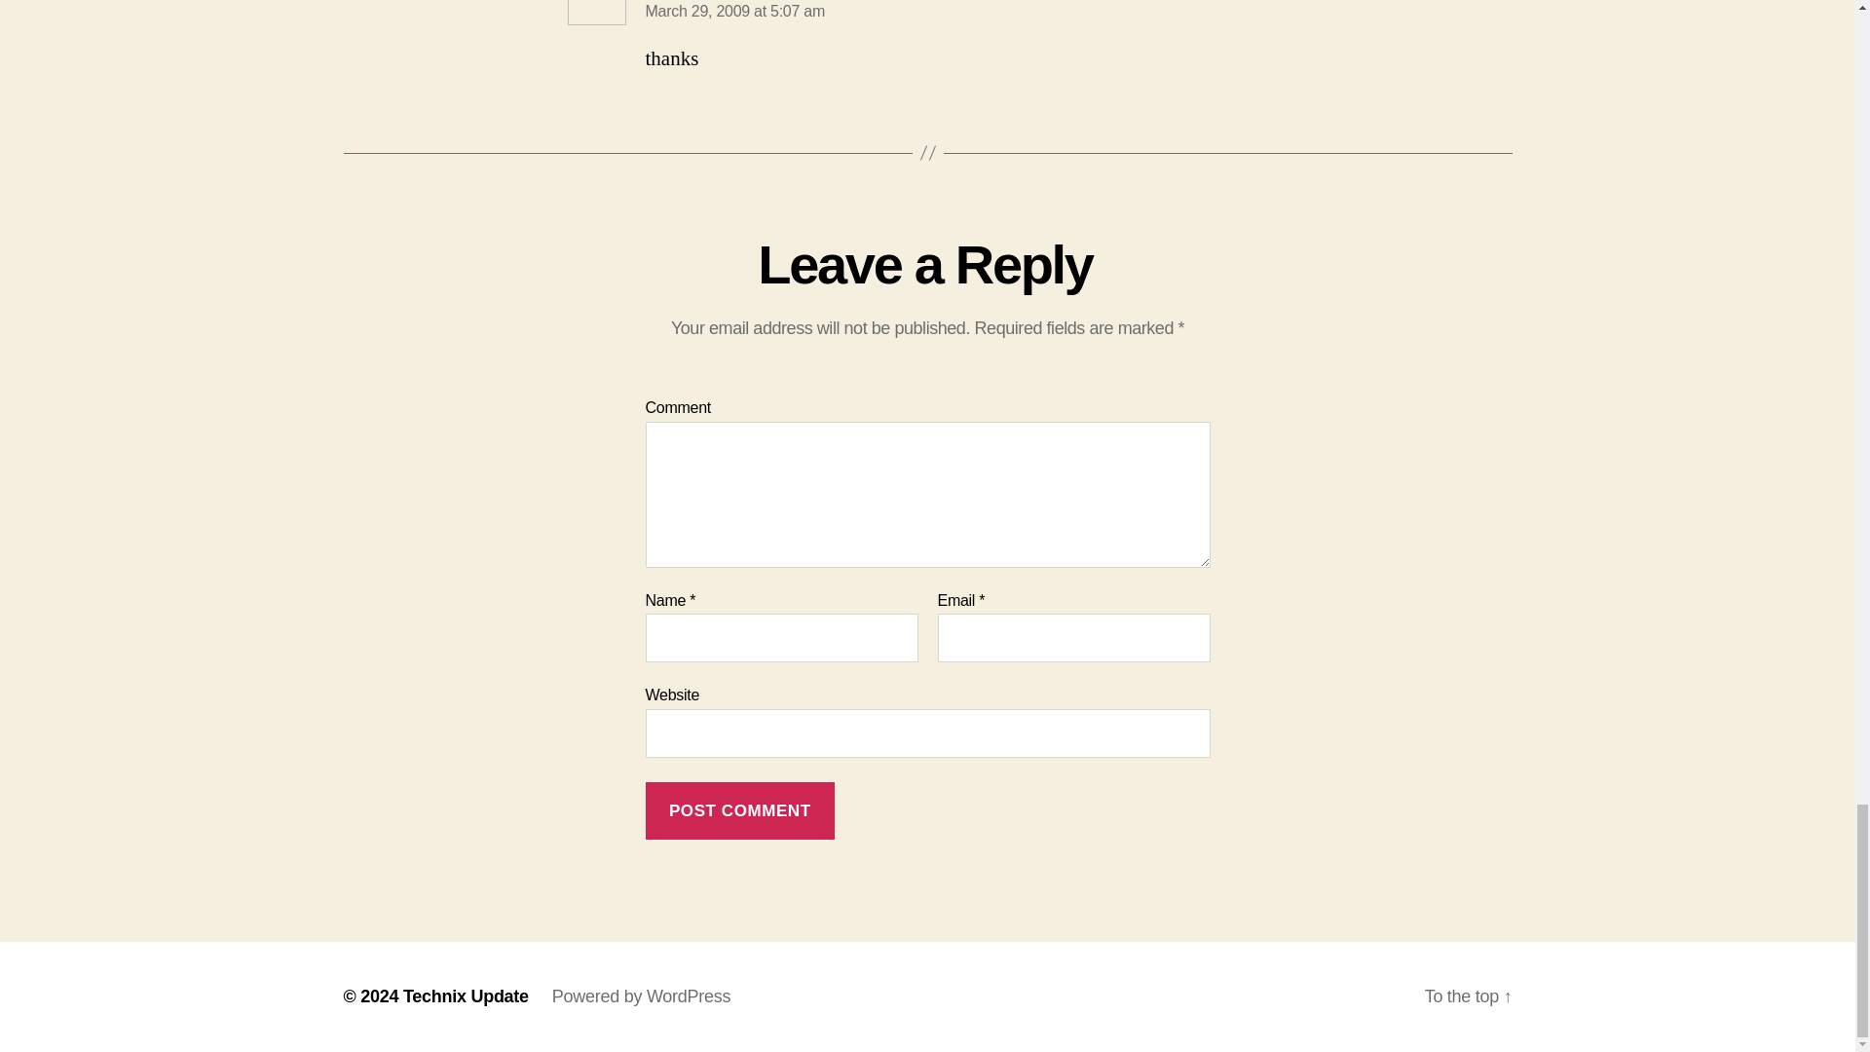  I want to click on Post Comment, so click(739, 810).